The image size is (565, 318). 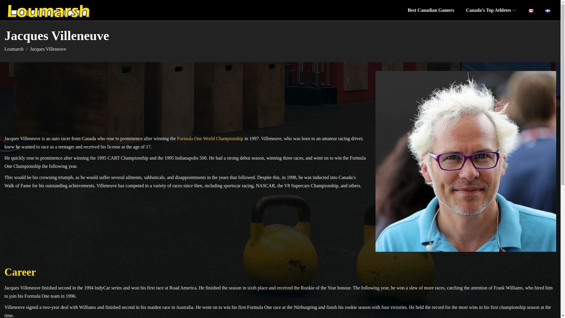 I want to click on Formula One World Championship, so click(x=210, y=138).